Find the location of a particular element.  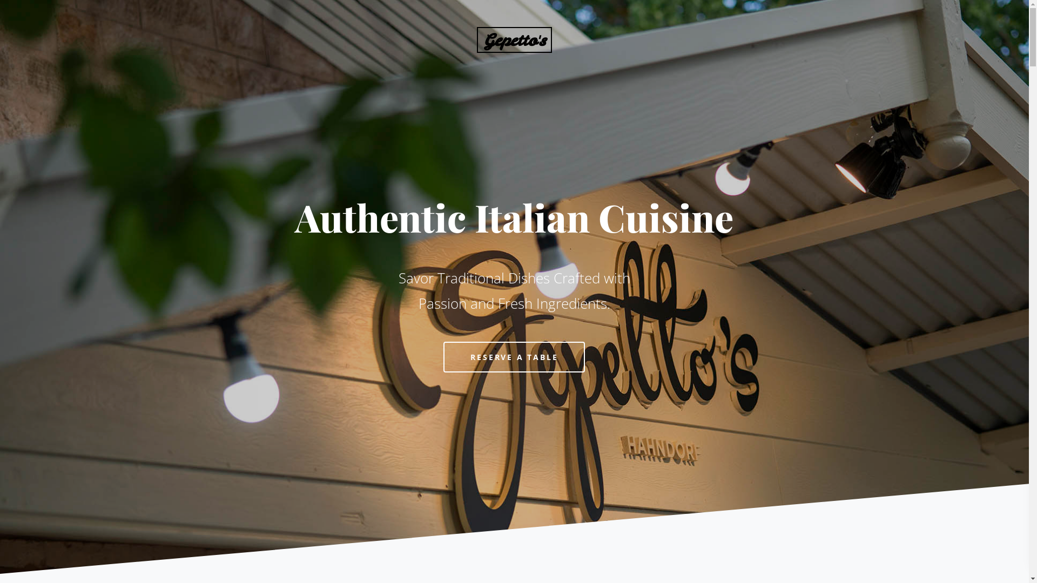

RESERVE A TABLE is located at coordinates (514, 357).